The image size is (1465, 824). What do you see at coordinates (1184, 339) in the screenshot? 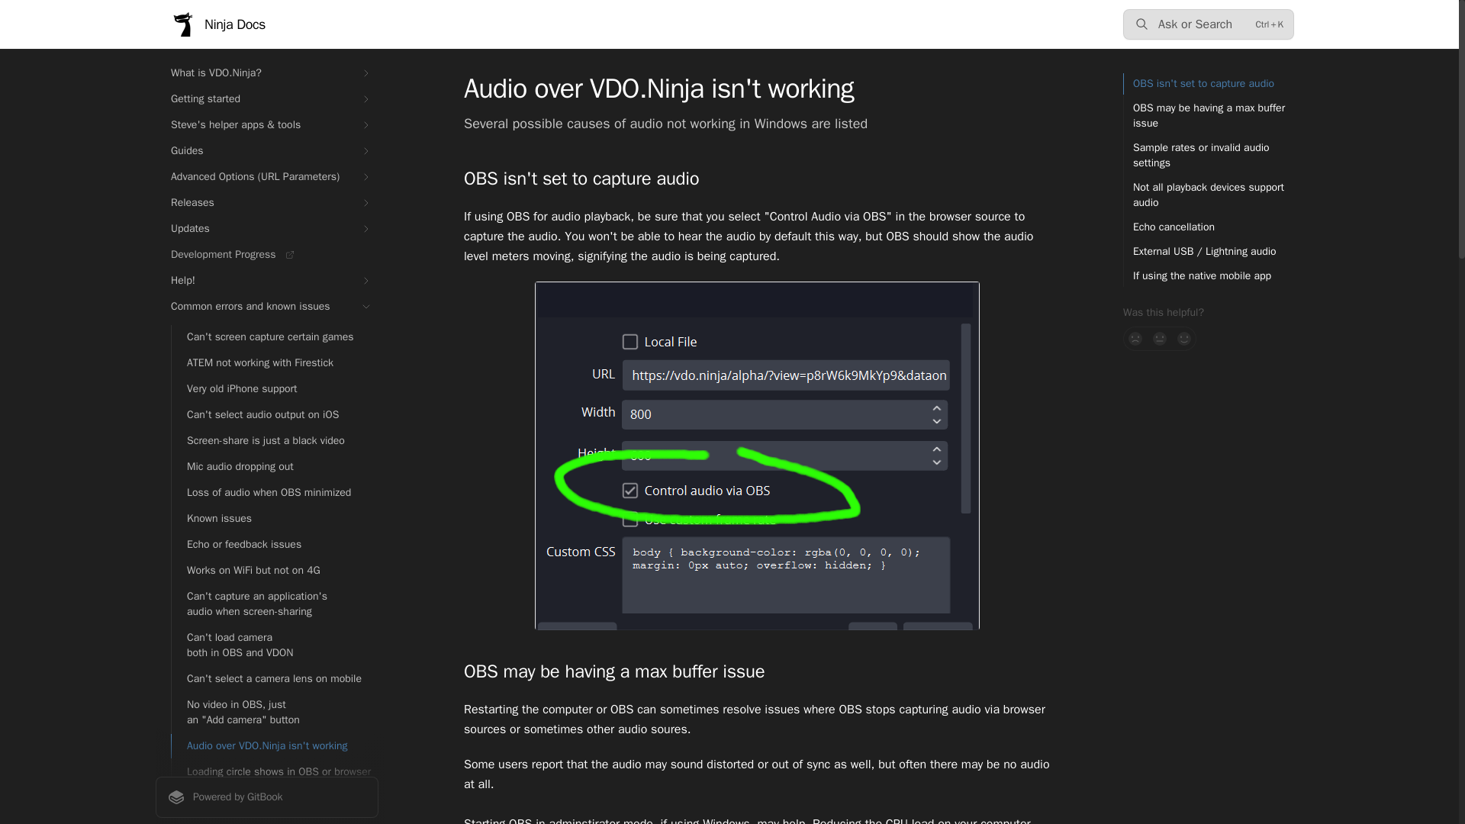
I see `Yes, it was!` at bounding box center [1184, 339].